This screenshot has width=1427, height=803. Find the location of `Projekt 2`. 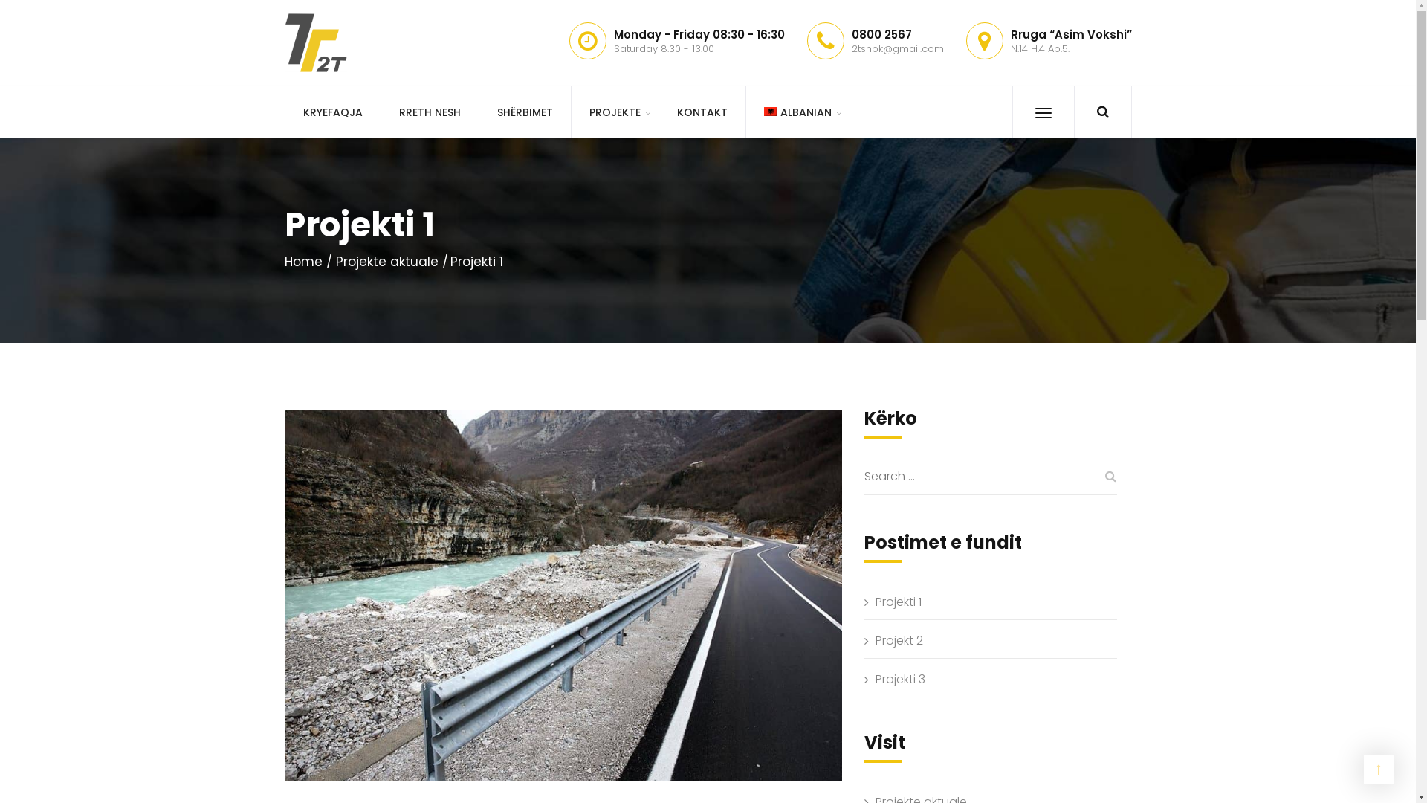

Projekt 2 is located at coordinates (996, 641).